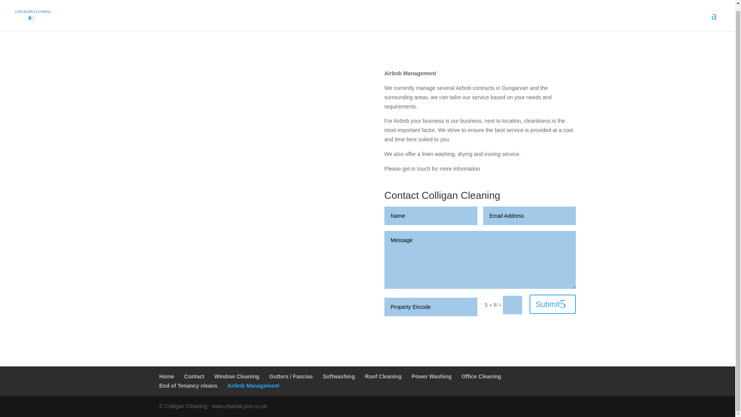 The width and height of the screenshot is (741, 417). What do you see at coordinates (167, 376) in the screenshot?
I see `Home` at bounding box center [167, 376].